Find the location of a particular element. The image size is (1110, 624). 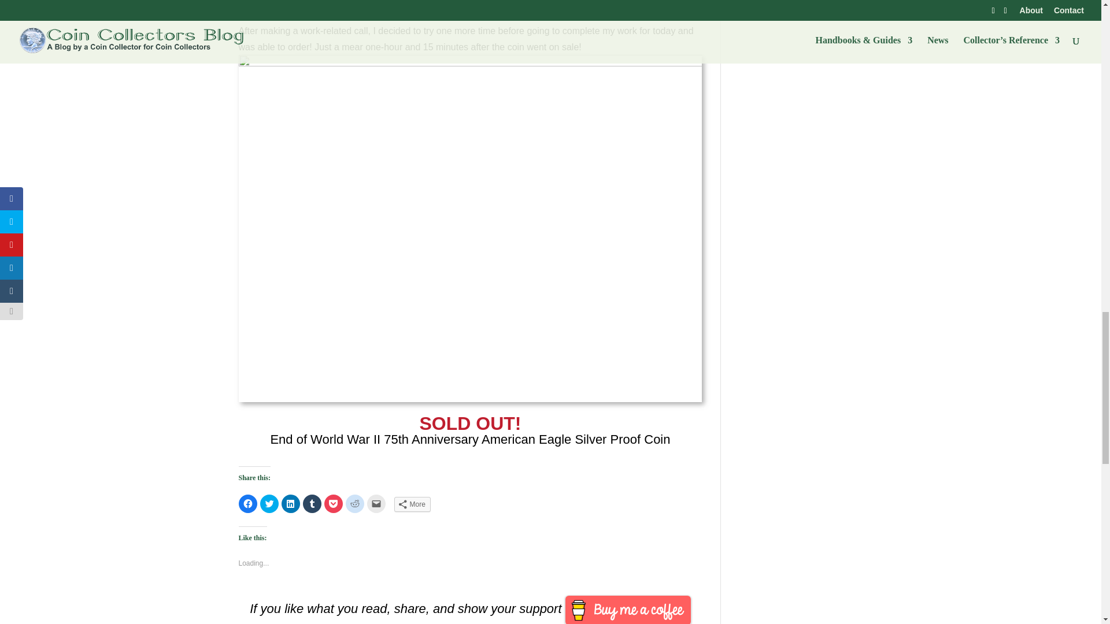

Click to share on Tumblr is located at coordinates (312, 504).